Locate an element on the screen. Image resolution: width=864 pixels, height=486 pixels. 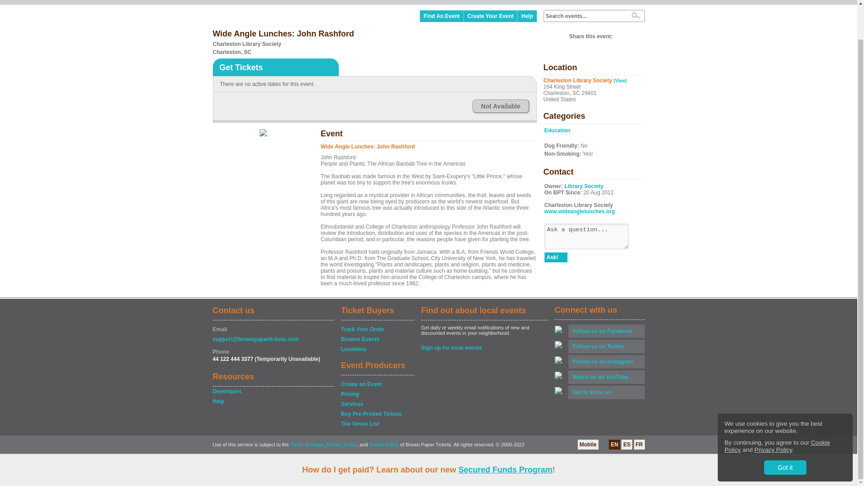
The Venue List is located at coordinates (377, 424).